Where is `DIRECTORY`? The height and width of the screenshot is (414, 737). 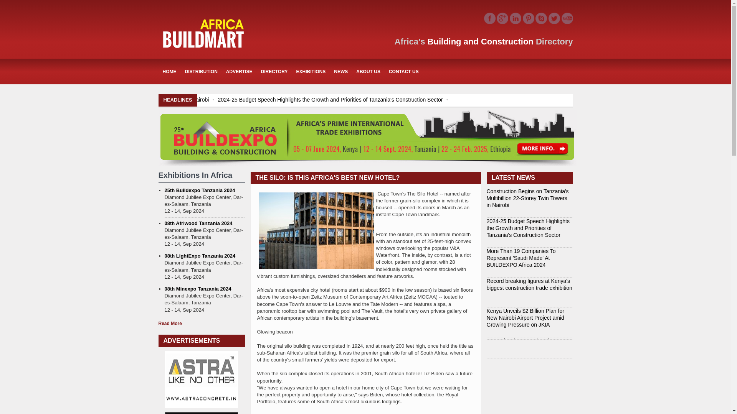
DIRECTORY is located at coordinates (274, 71).